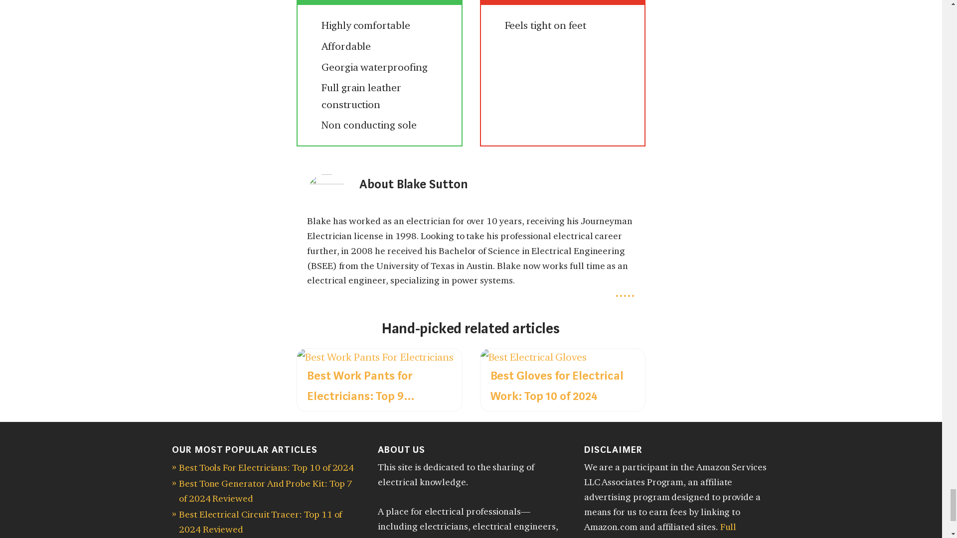 The height and width of the screenshot is (538, 957). Describe the element at coordinates (625, 292) in the screenshot. I see `Read more` at that location.